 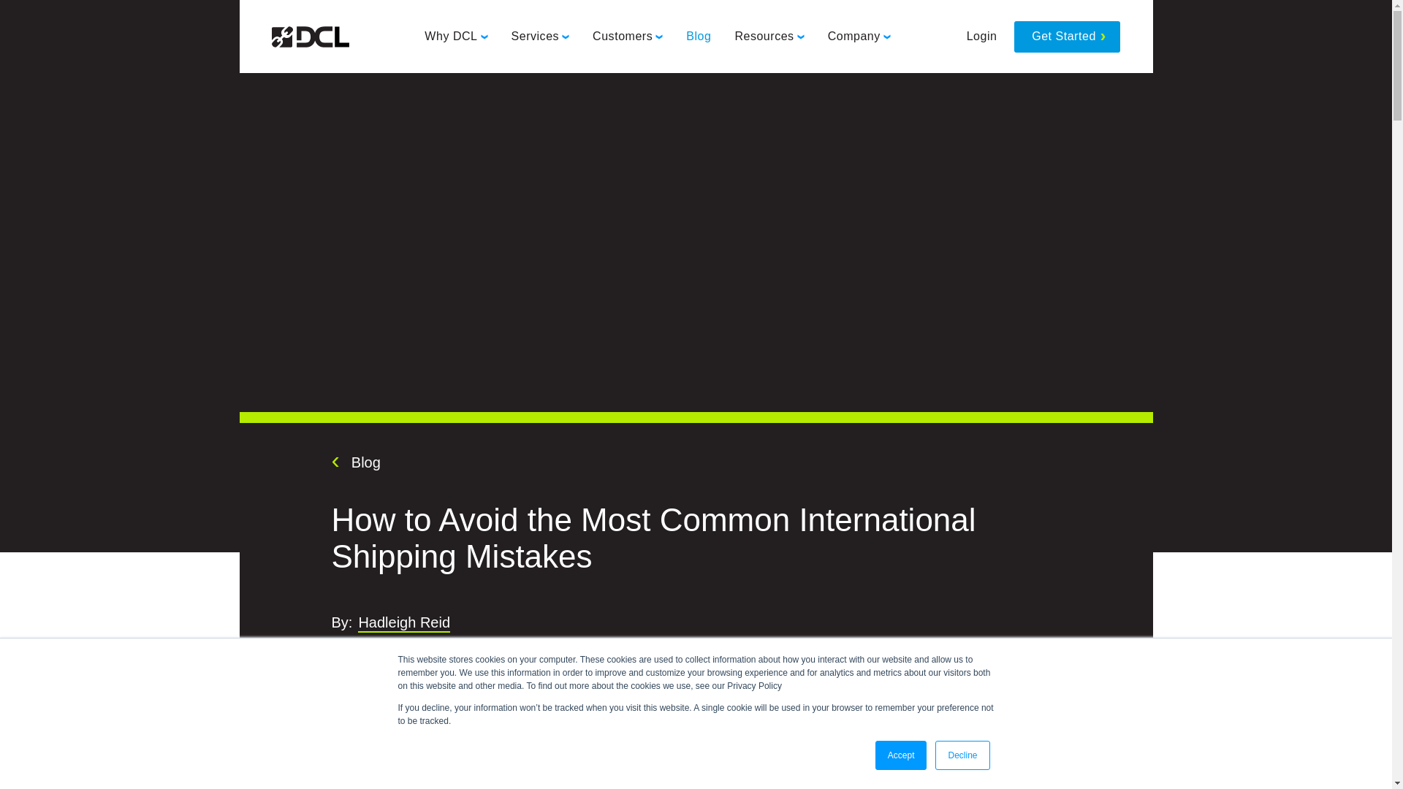 What do you see at coordinates (769, 37) in the screenshot?
I see `Resources` at bounding box center [769, 37].